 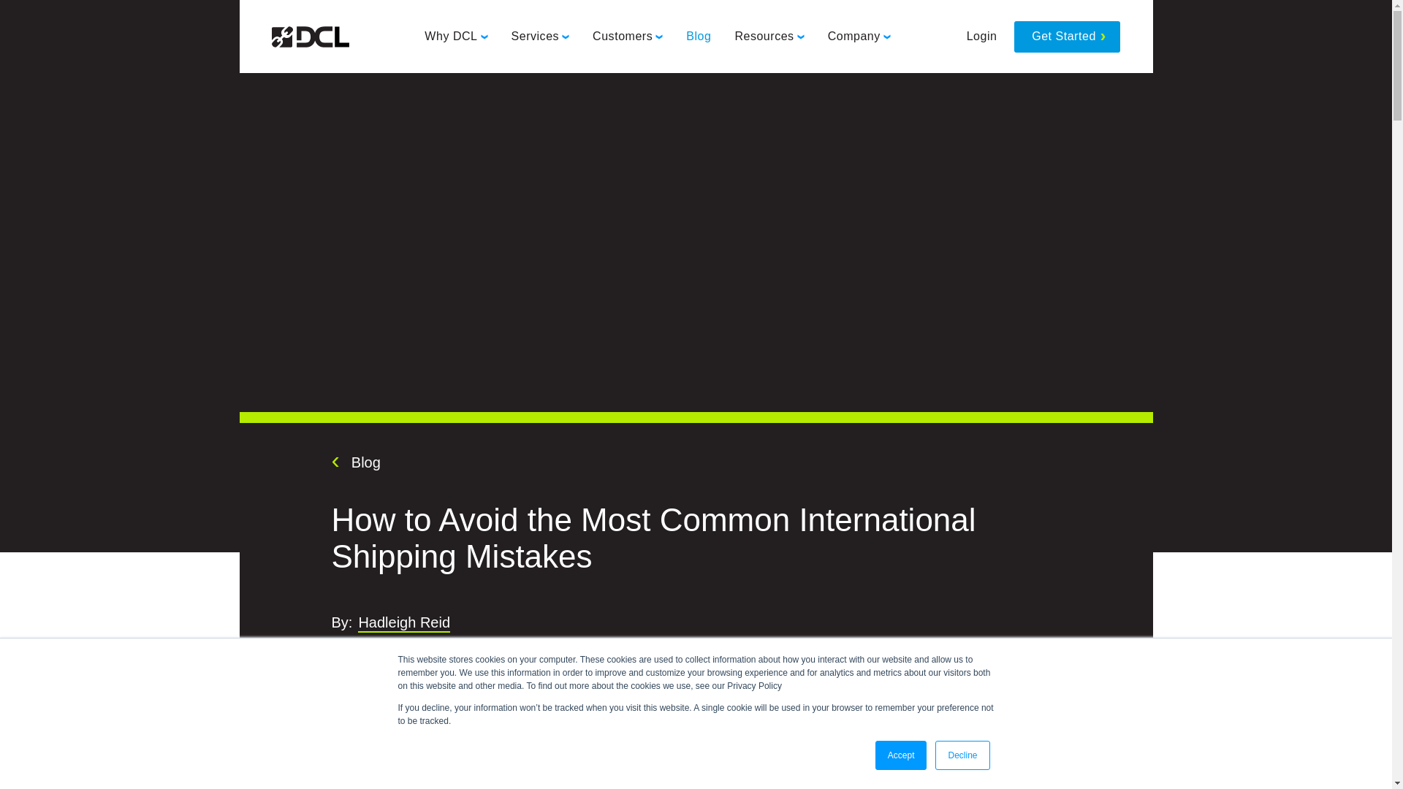 What do you see at coordinates (769, 37) in the screenshot?
I see `Resources` at bounding box center [769, 37].